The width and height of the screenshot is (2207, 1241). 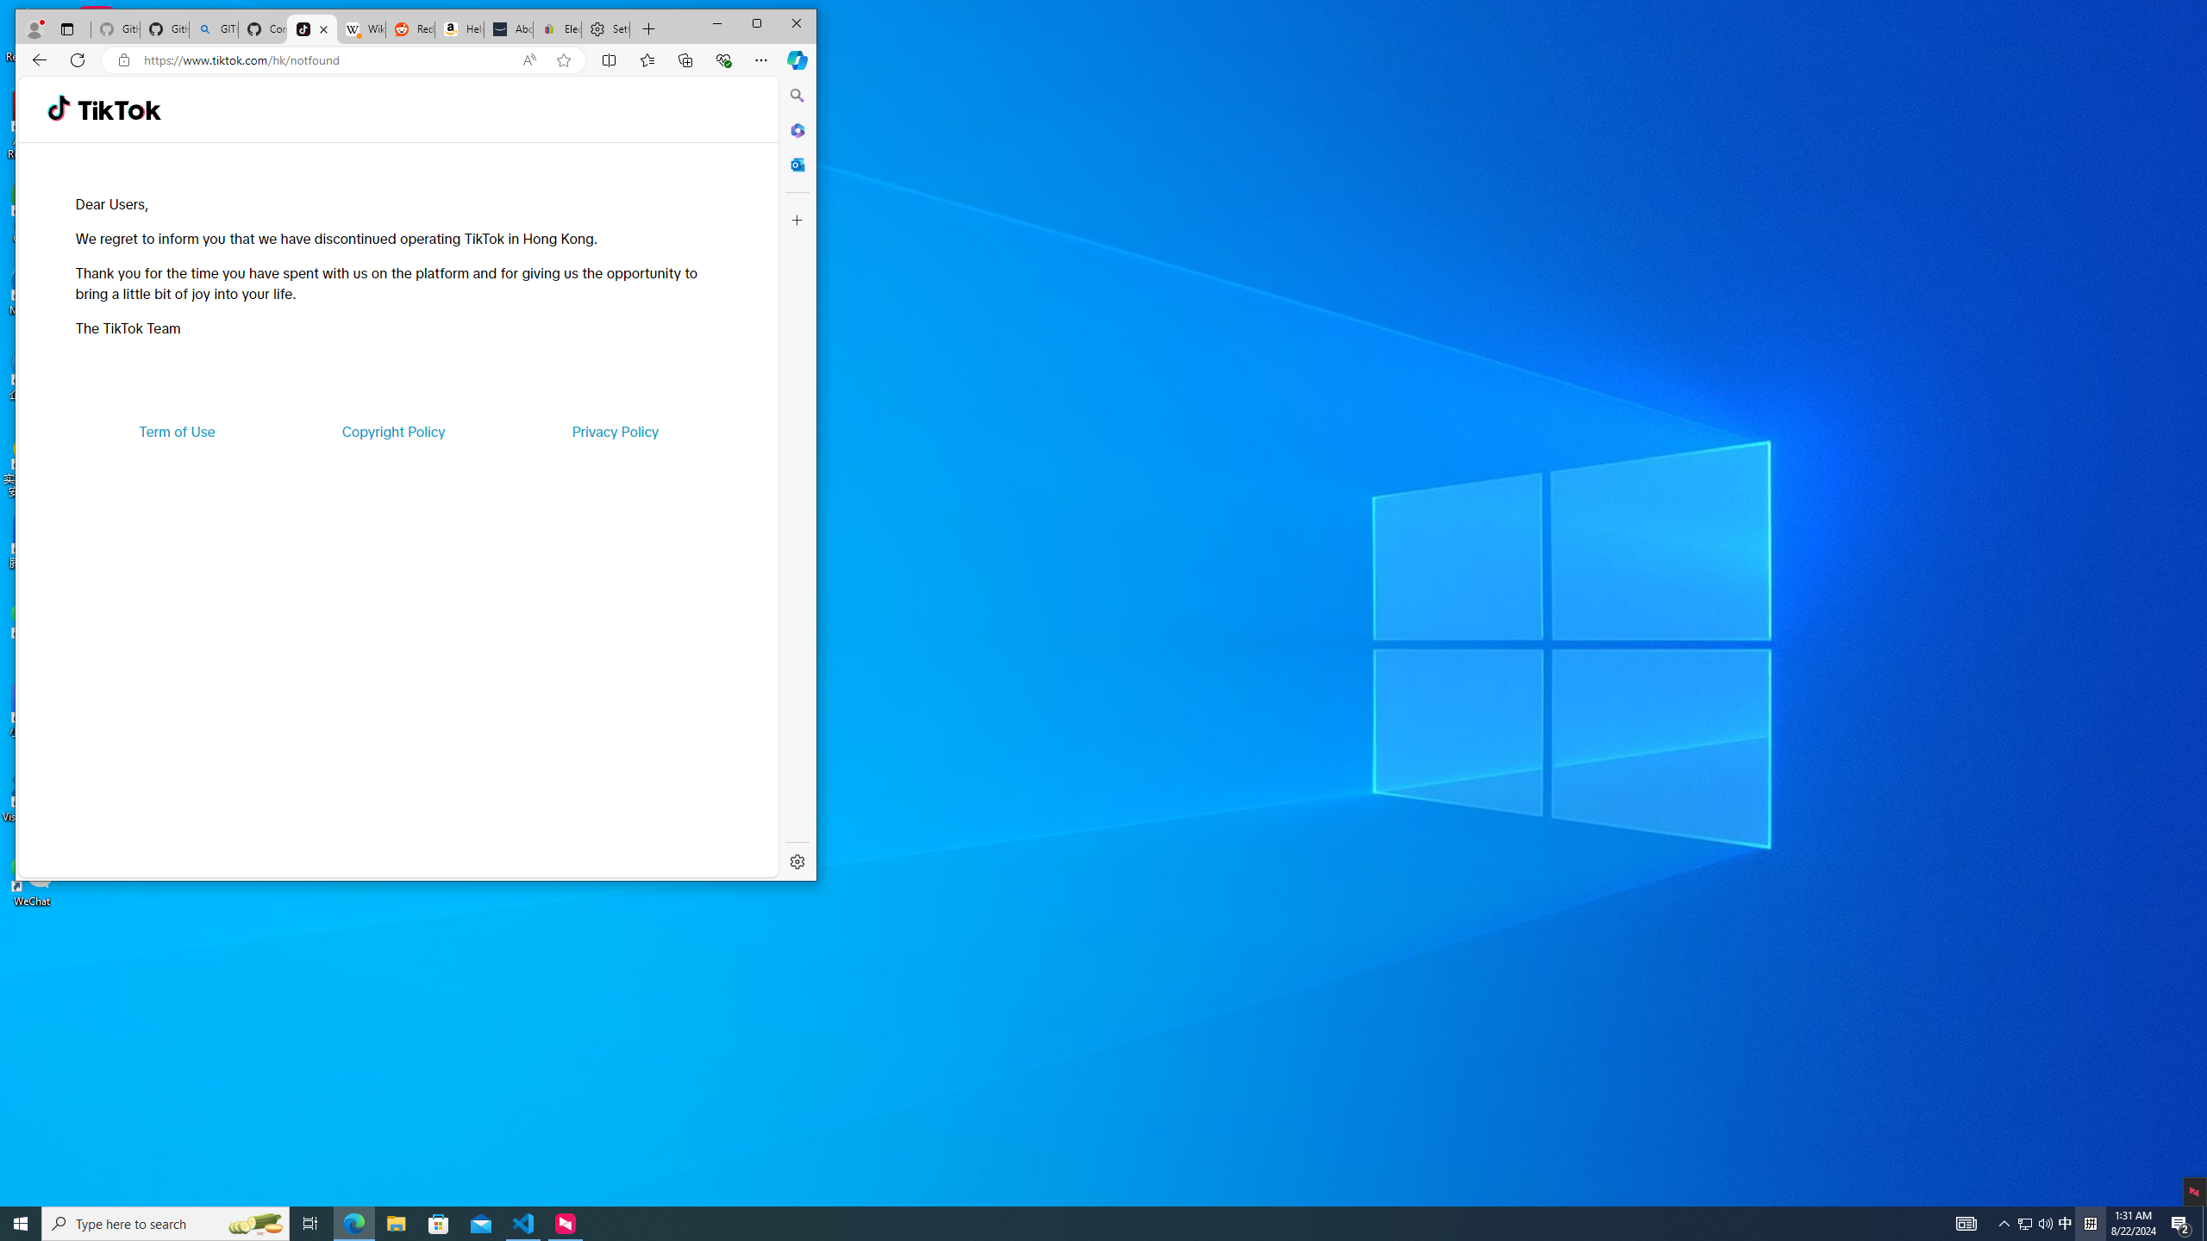 What do you see at coordinates (1966, 1224) in the screenshot?
I see `AutomationID: 4105` at bounding box center [1966, 1224].